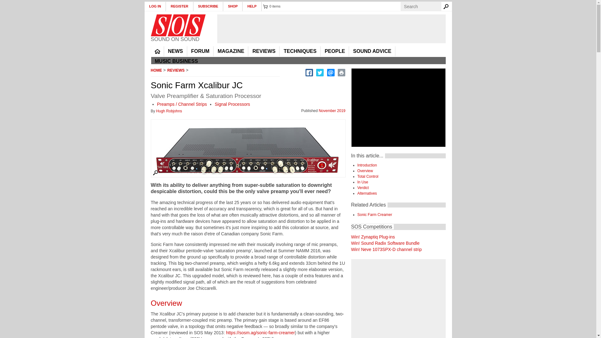 The width and height of the screenshot is (601, 338). What do you see at coordinates (200, 51) in the screenshot?
I see `FORUM` at bounding box center [200, 51].